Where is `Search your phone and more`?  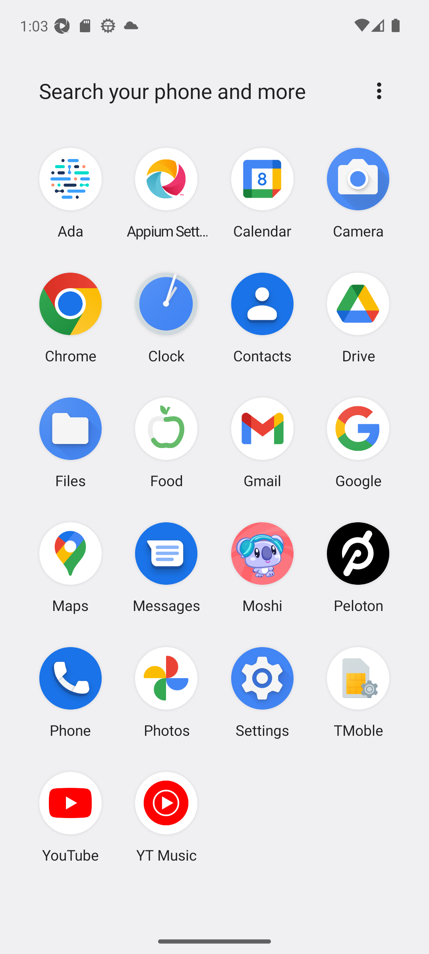
Search your phone and more is located at coordinates (195, 91).